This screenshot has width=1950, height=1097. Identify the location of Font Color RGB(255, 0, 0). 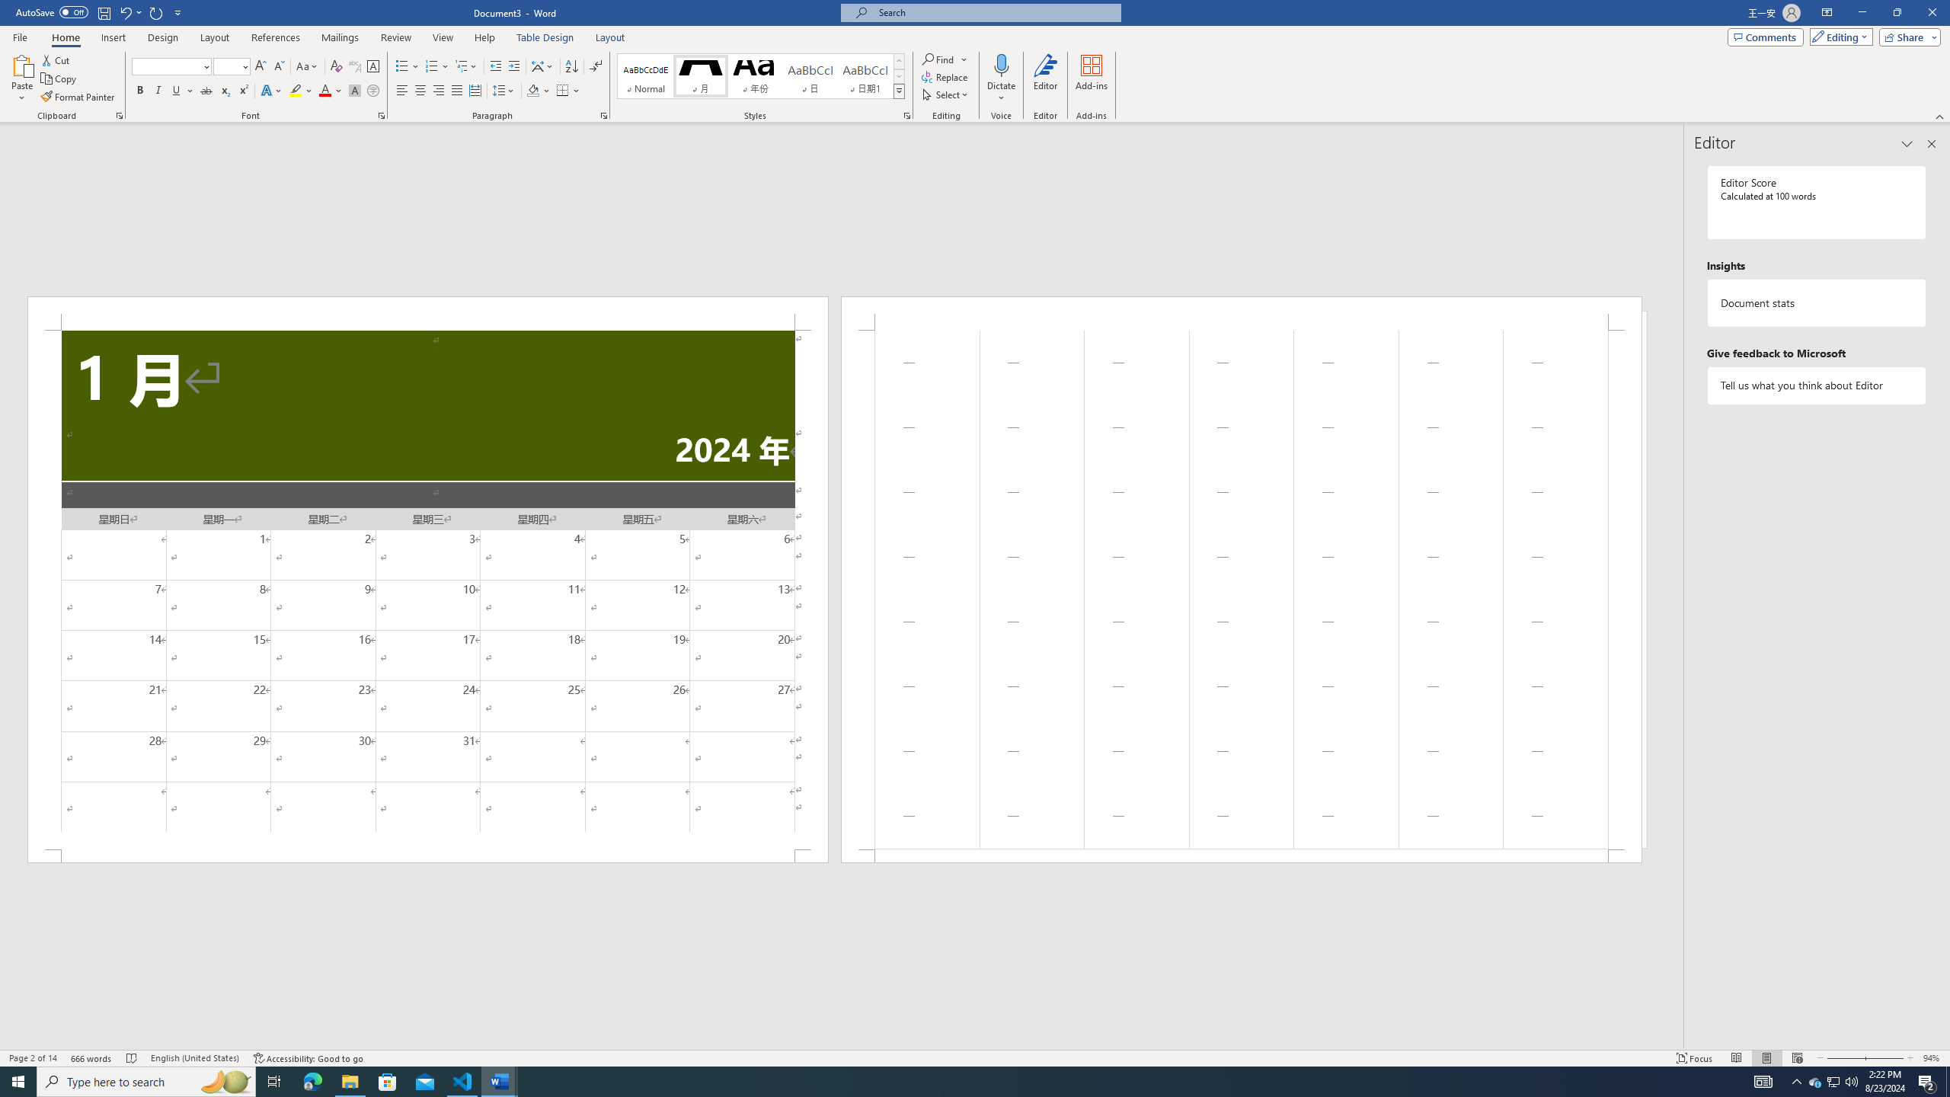
(324, 91).